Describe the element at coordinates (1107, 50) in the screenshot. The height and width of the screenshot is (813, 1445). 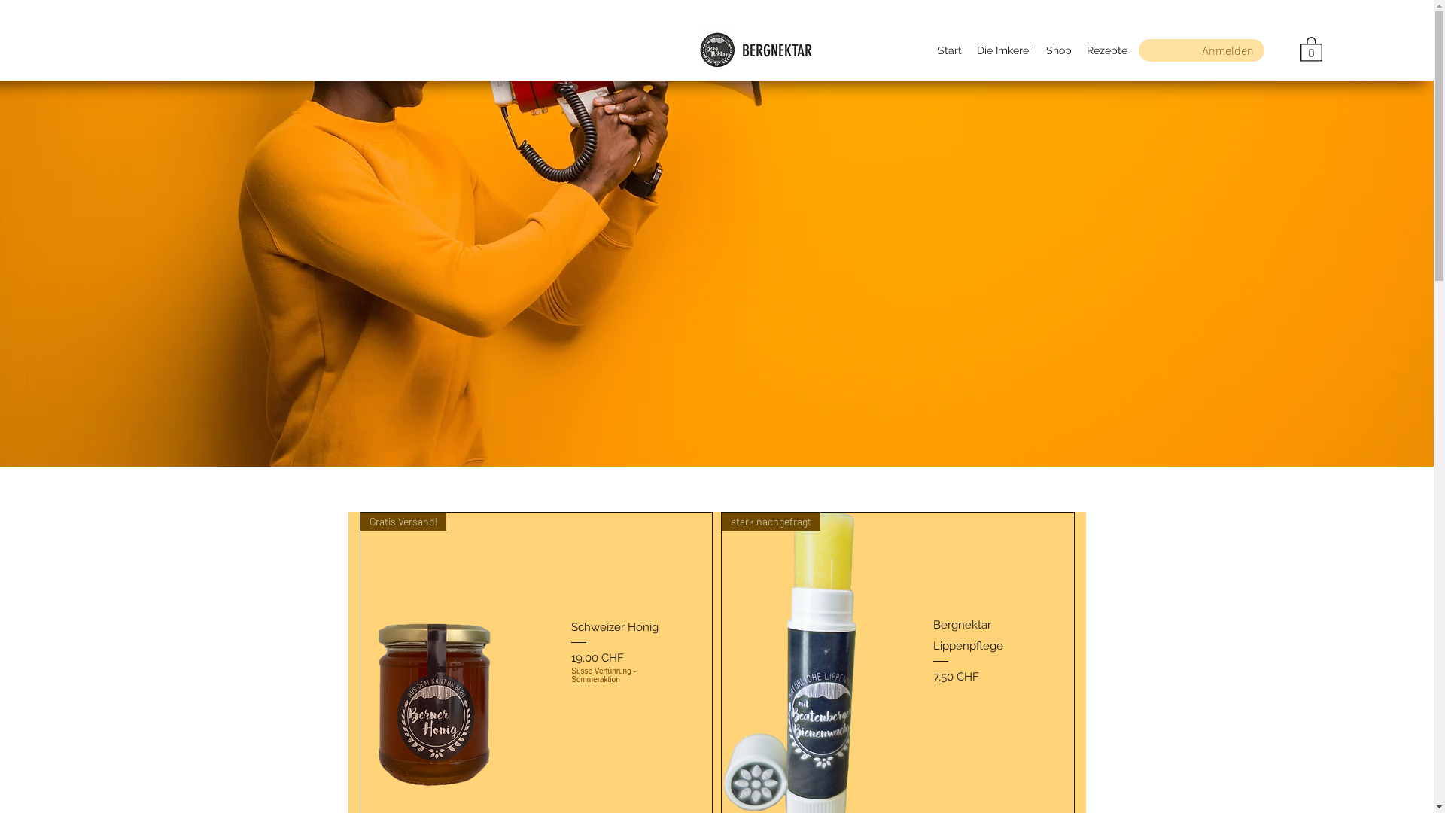
I see `Rezepte` at that location.